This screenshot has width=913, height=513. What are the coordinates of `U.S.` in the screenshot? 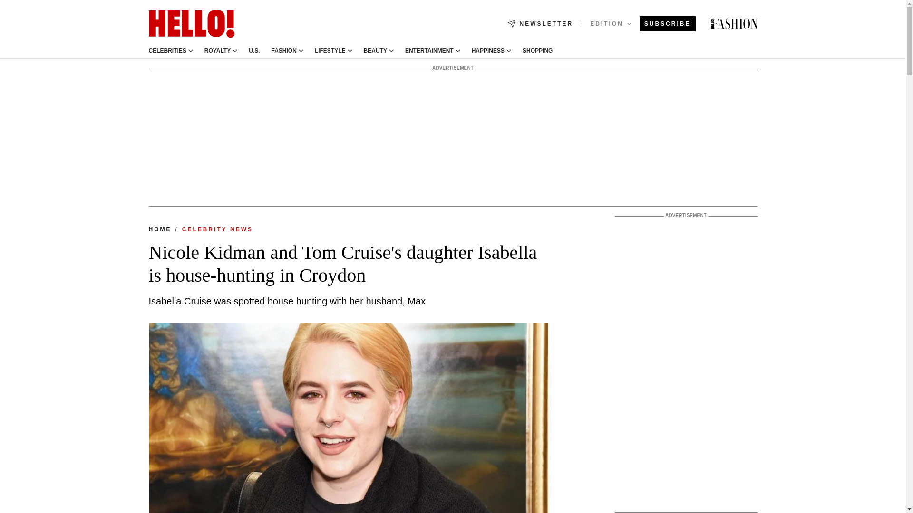 It's located at (254, 51).